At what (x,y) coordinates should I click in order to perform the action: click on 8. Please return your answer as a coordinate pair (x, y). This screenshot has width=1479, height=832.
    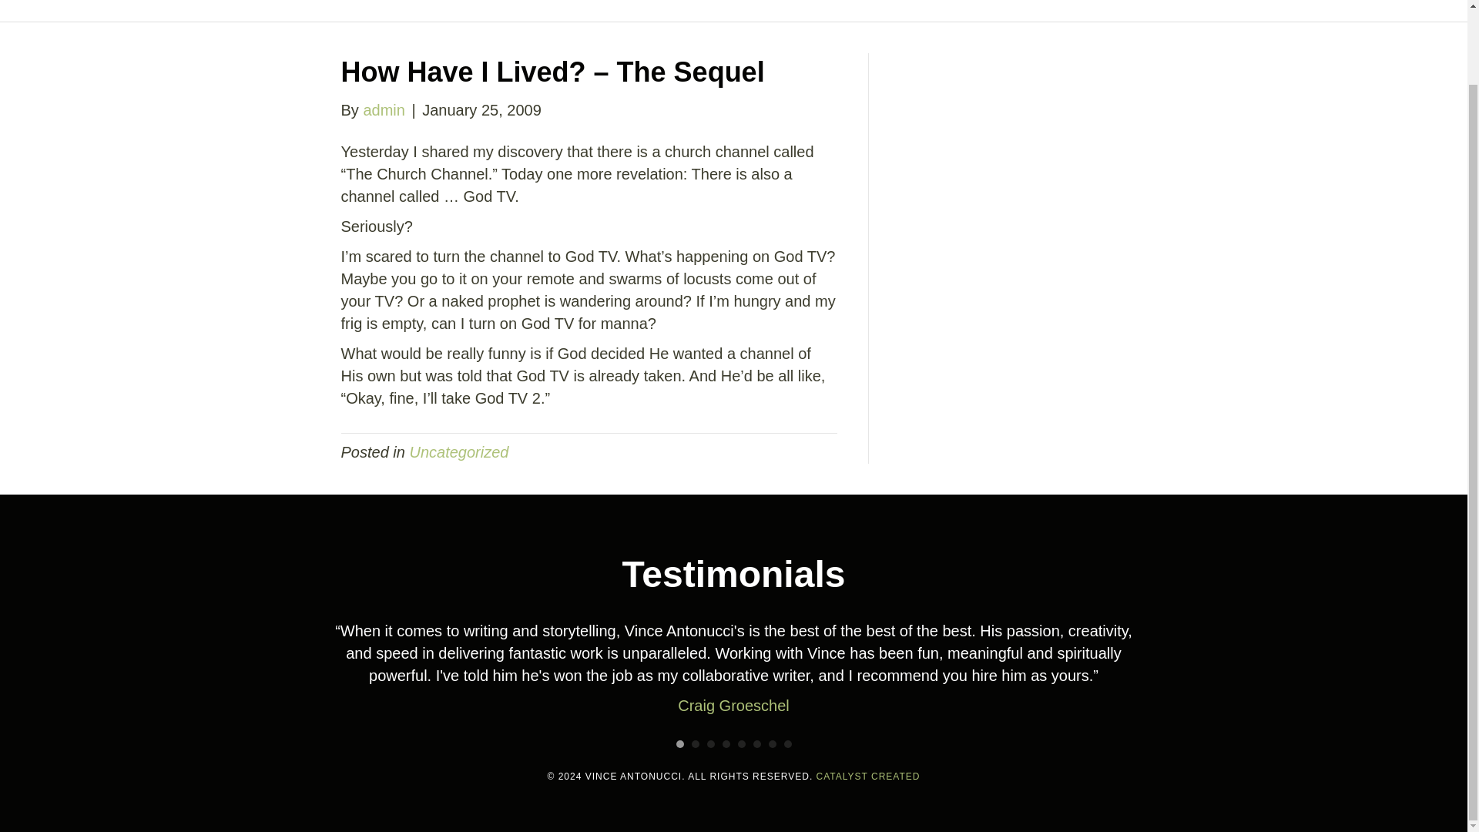
    Looking at the image, I should click on (787, 744).